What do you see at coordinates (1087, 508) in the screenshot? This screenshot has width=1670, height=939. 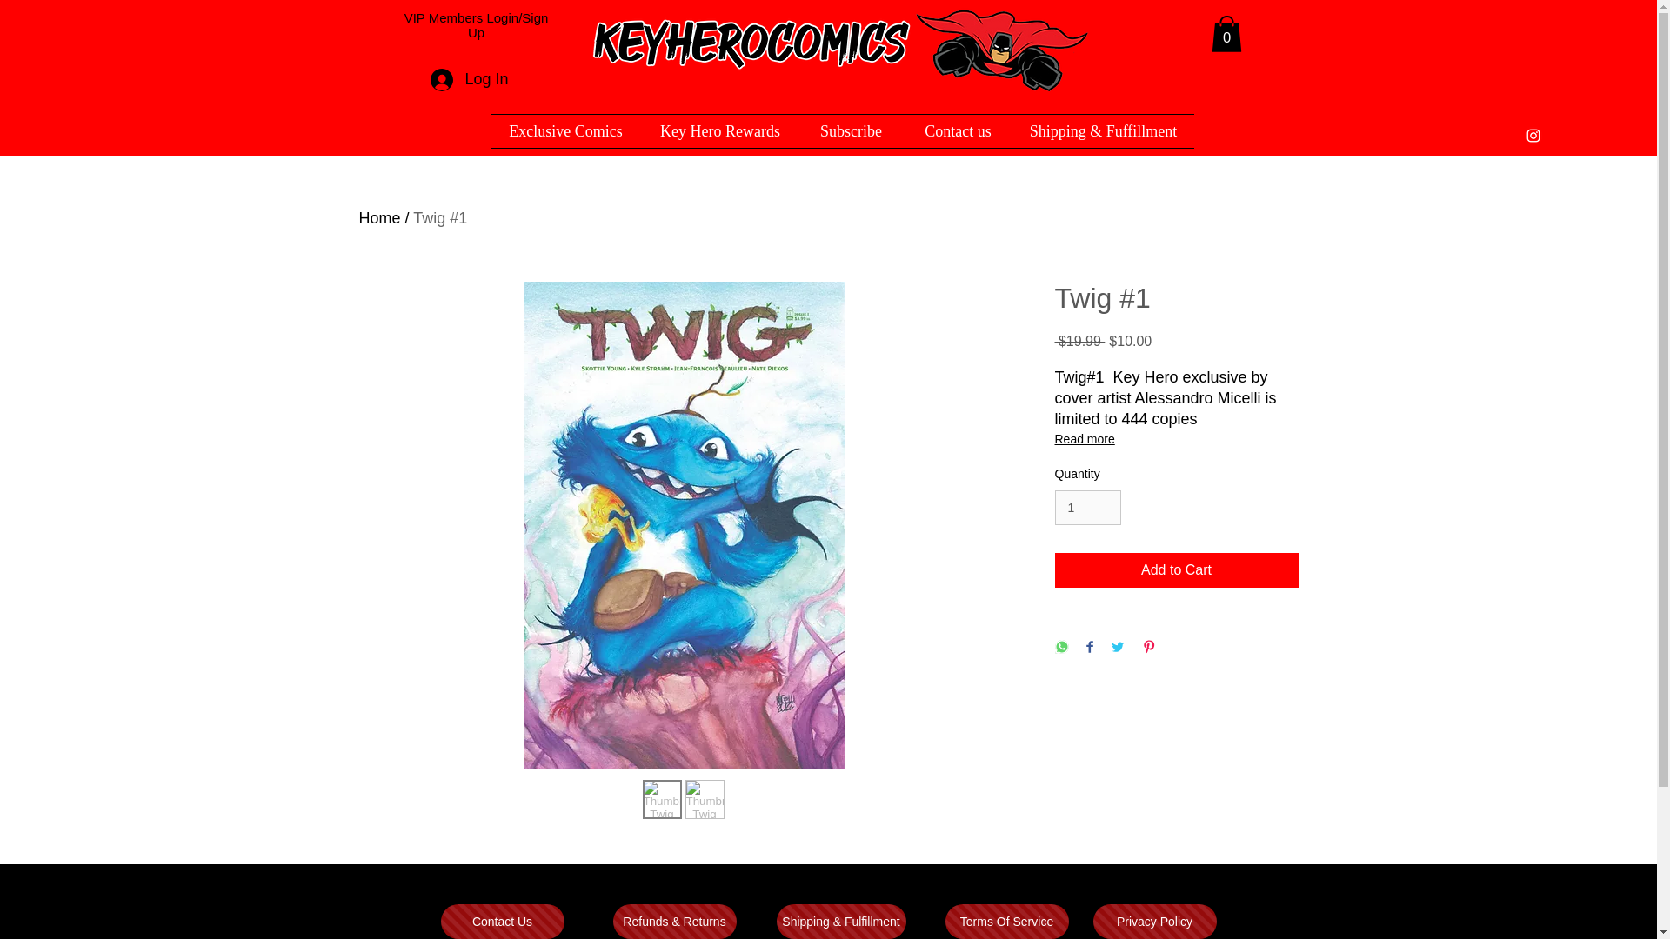 I see `1` at bounding box center [1087, 508].